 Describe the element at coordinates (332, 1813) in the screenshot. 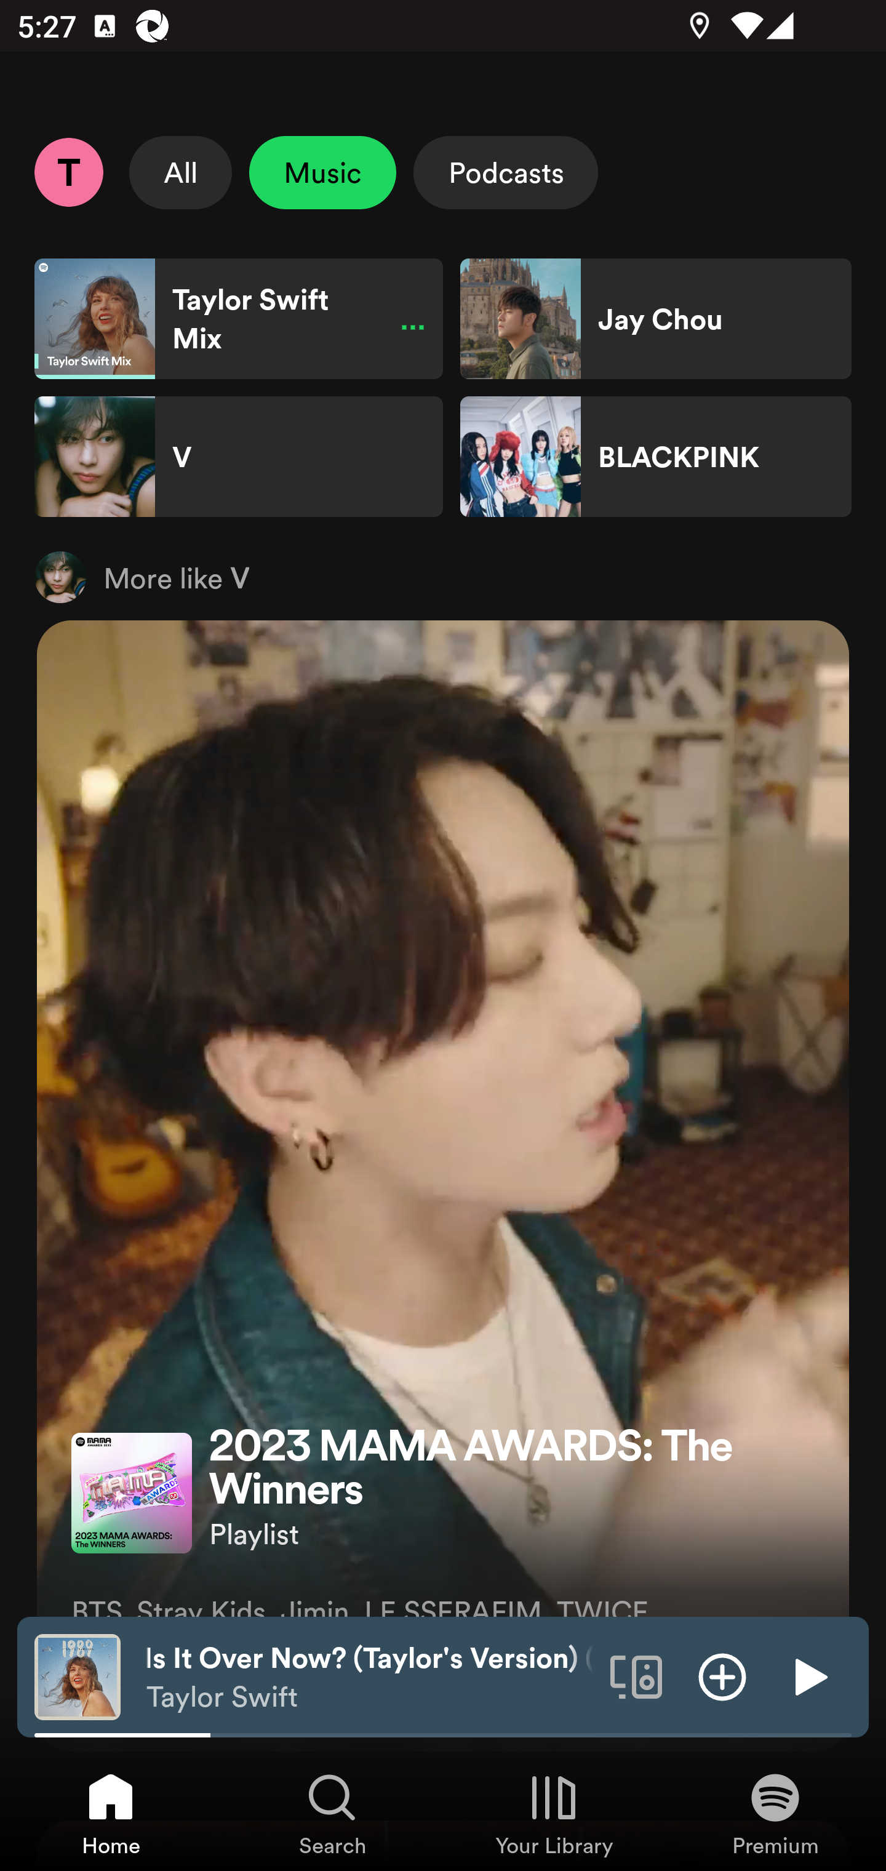

I see `Search, Tab 2 of 4 Search Search` at that location.